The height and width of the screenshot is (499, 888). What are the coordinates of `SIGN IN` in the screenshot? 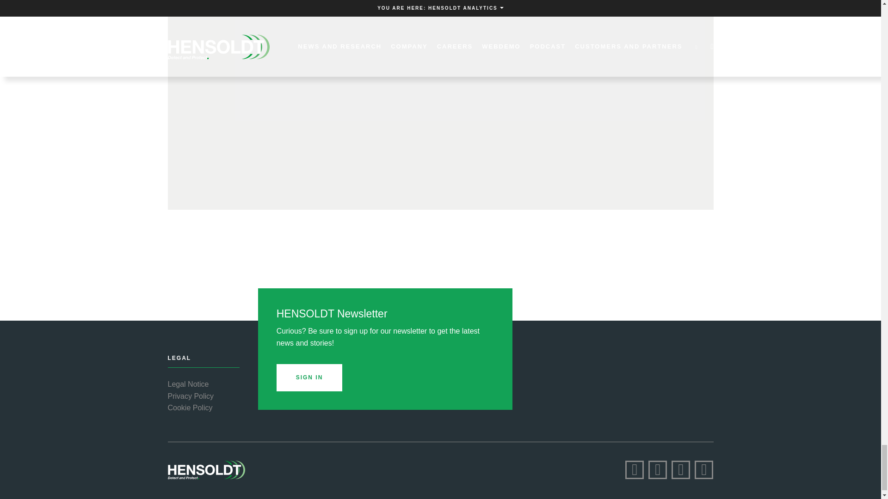 It's located at (309, 377).